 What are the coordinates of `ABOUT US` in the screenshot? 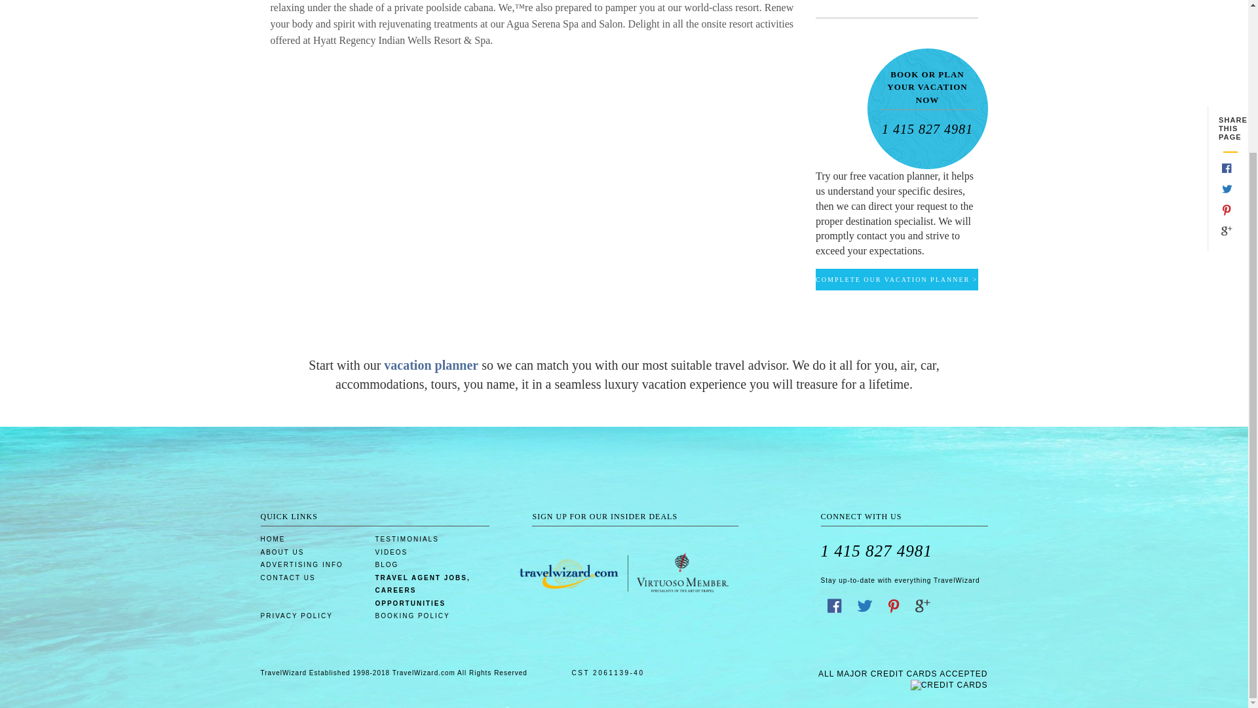 It's located at (282, 552).